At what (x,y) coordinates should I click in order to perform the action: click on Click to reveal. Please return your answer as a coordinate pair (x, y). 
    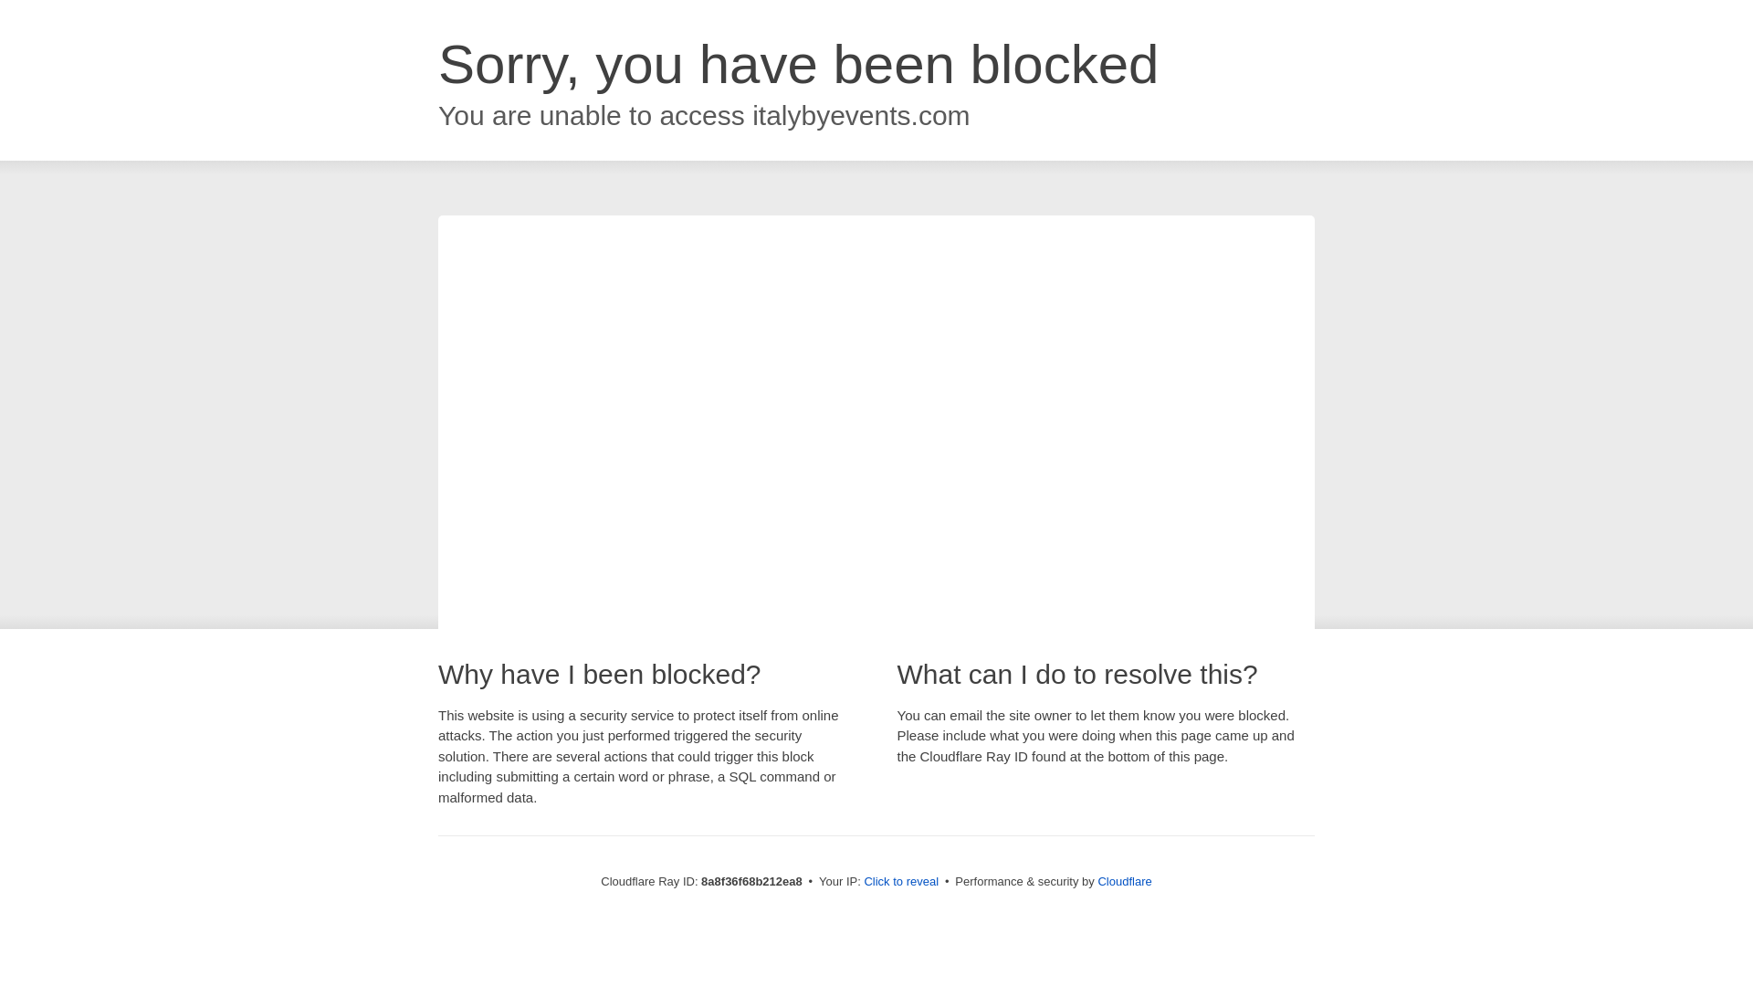
    Looking at the image, I should click on (900, 882).